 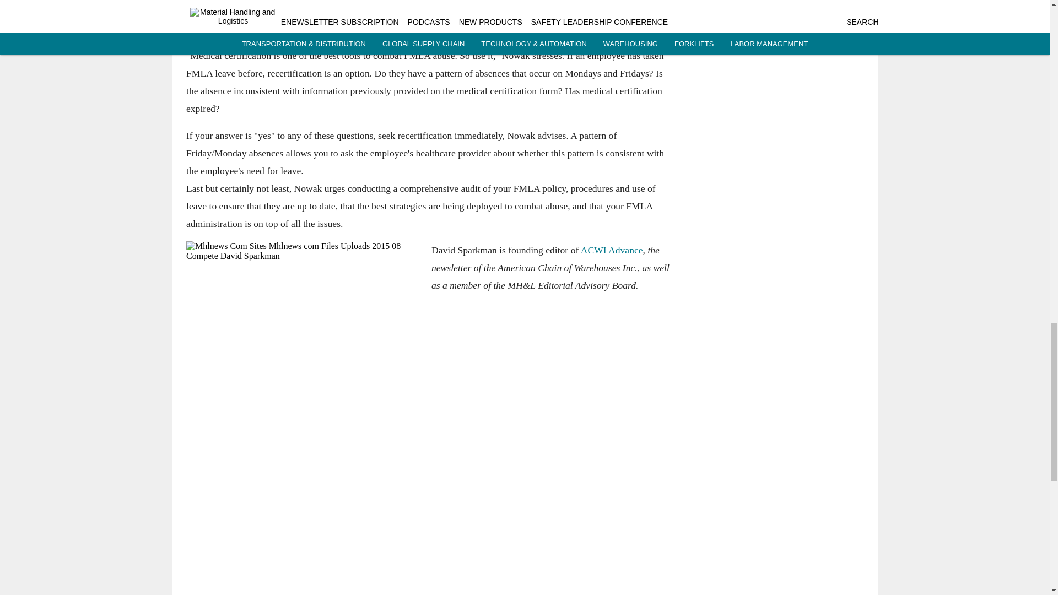 What do you see at coordinates (611, 250) in the screenshot?
I see `ACWI Advance` at bounding box center [611, 250].